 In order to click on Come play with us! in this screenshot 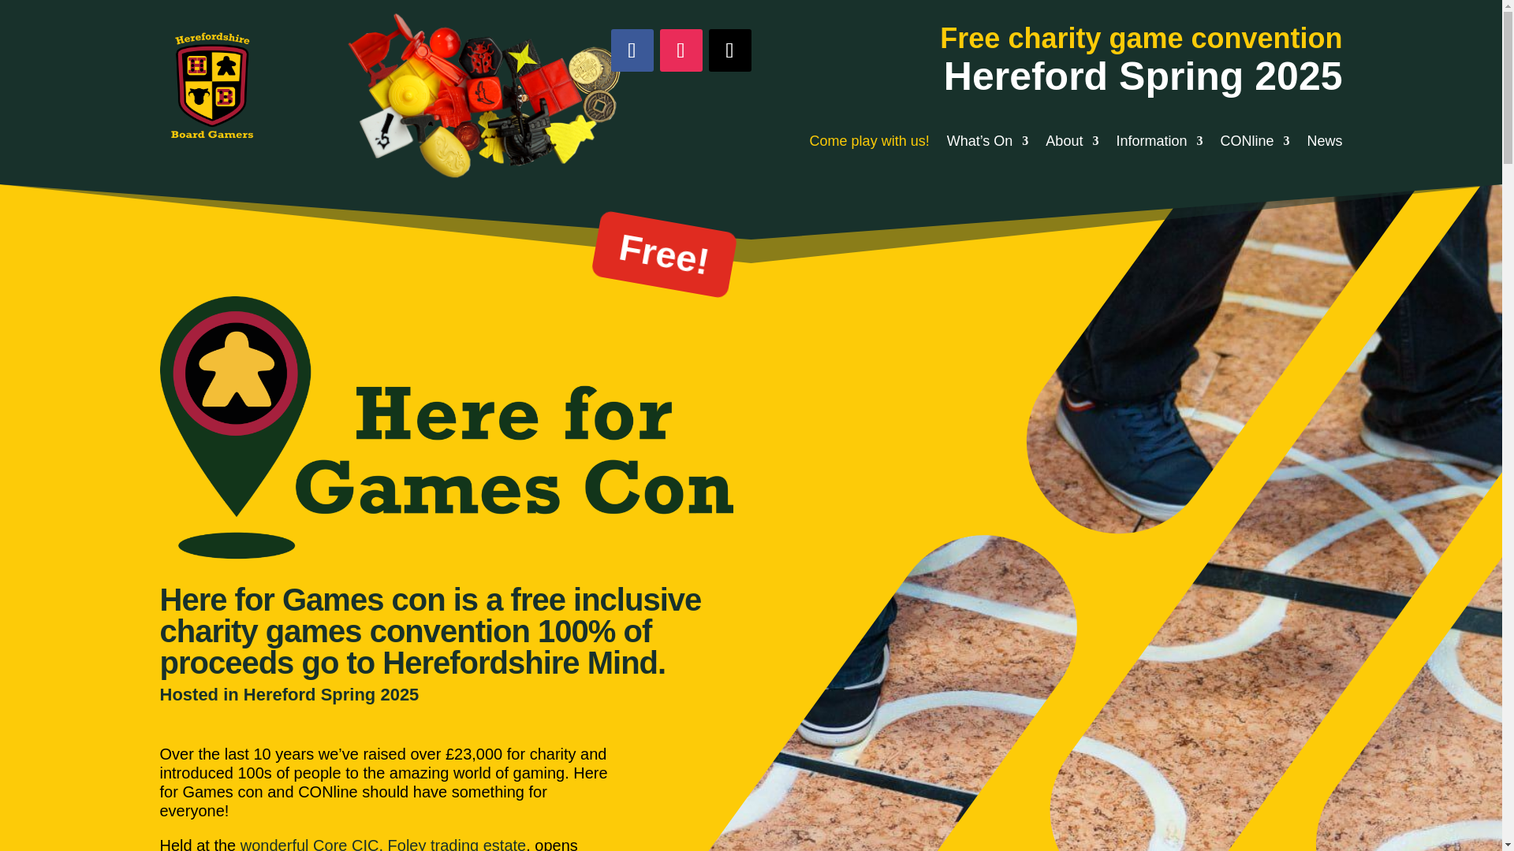, I will do `click(869, 143)`.